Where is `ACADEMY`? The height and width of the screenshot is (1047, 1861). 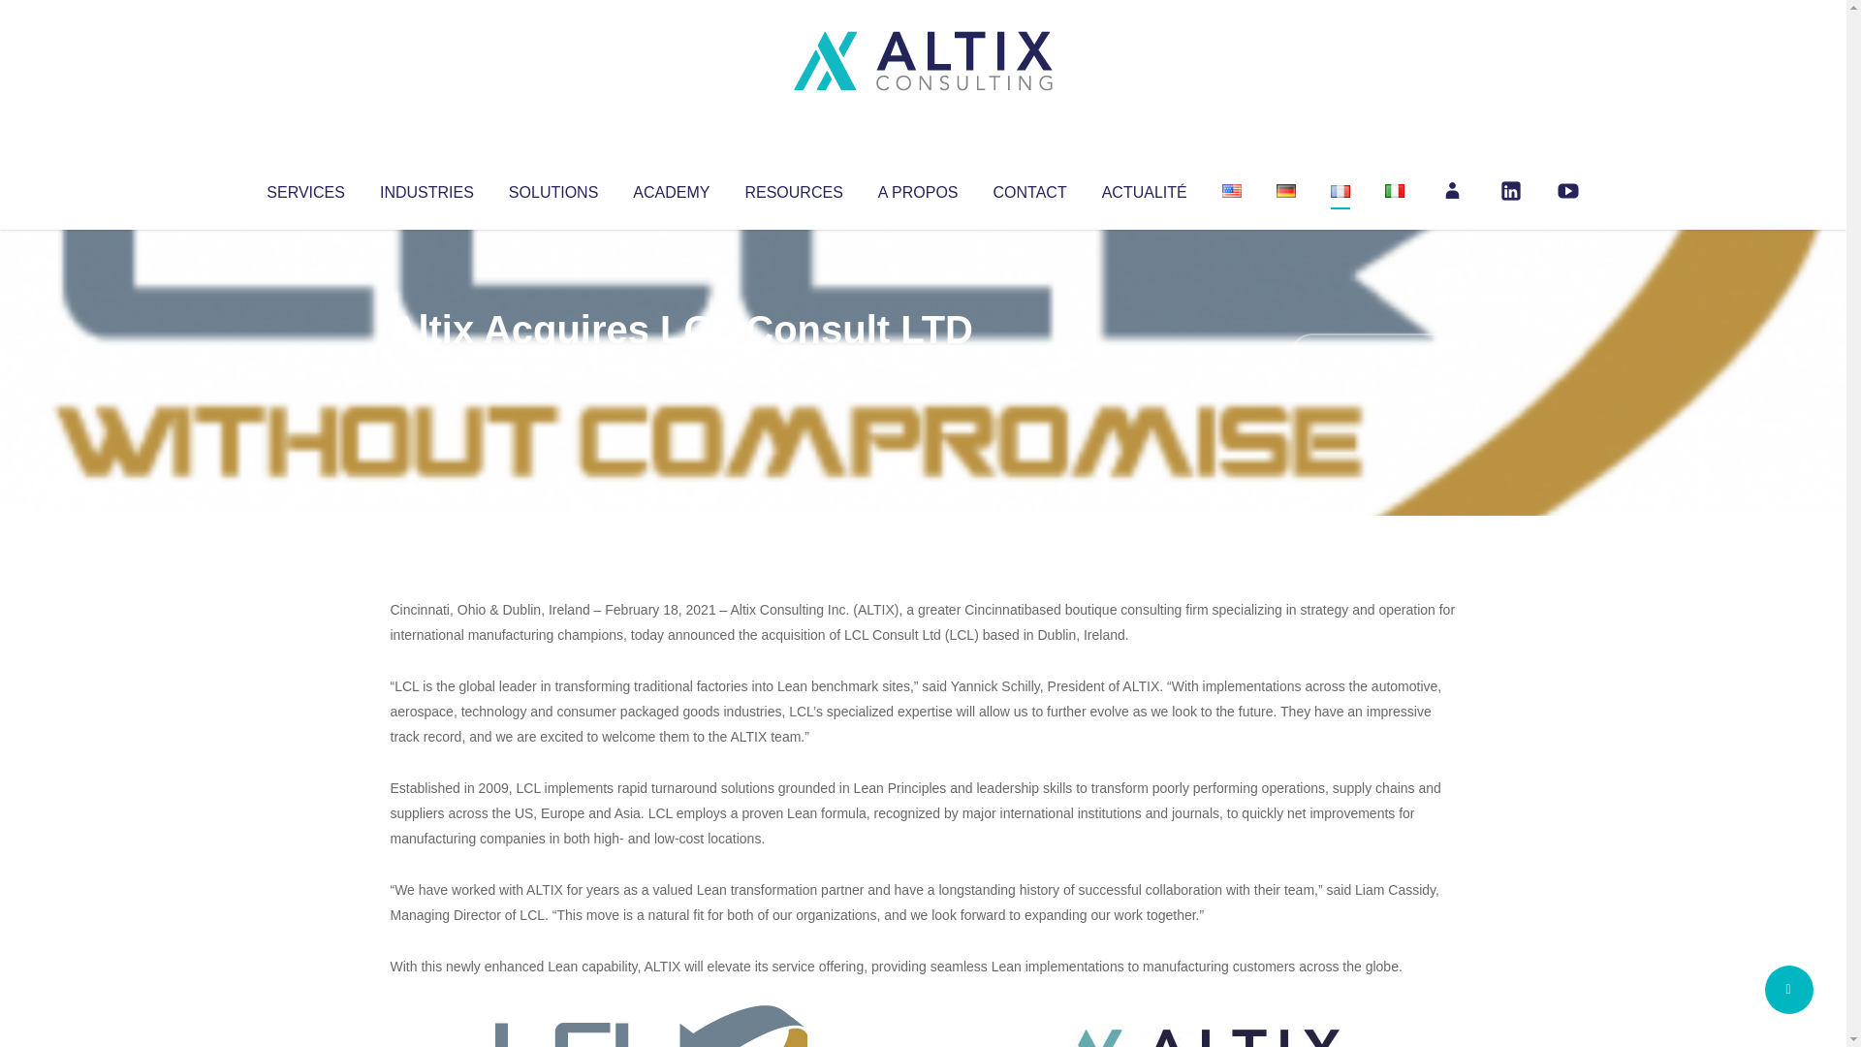 ACADEMY is located at coordinates (671, 188).